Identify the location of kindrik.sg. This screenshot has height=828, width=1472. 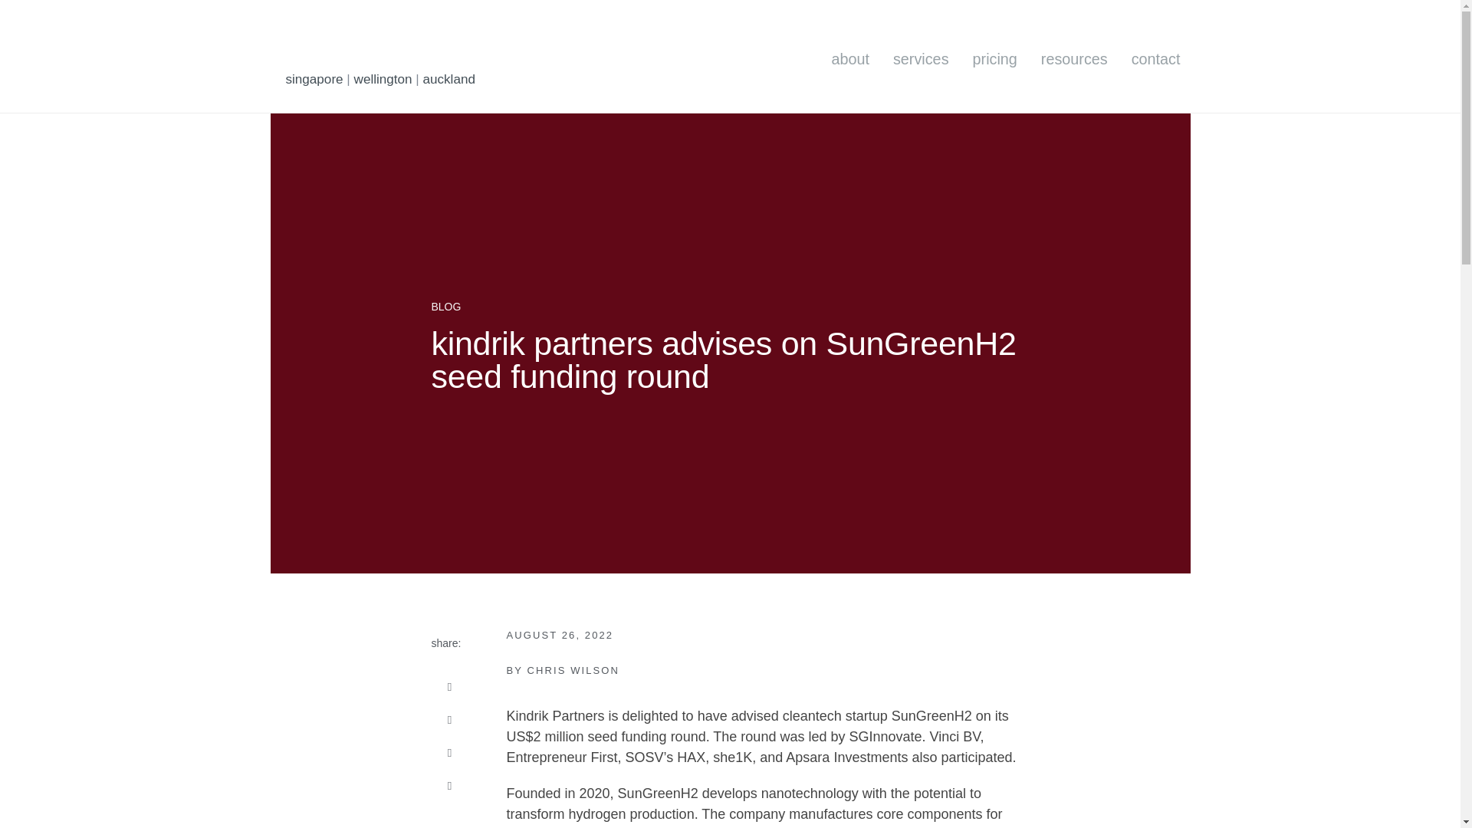
(347, 44).